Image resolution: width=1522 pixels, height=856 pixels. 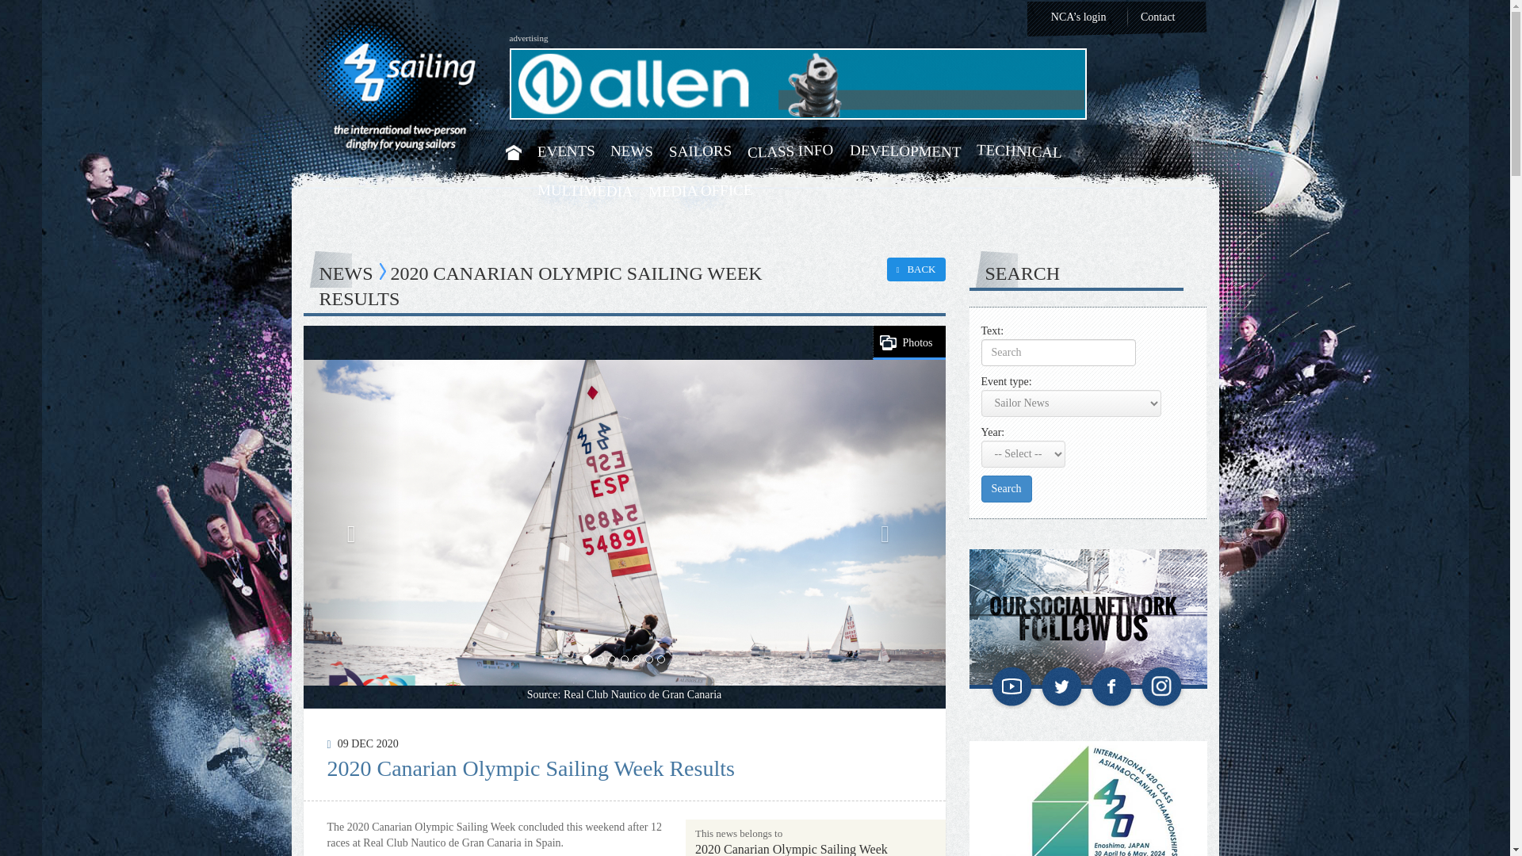 What do you see at coordinates (631, 151) in the screenshot?
I see `NEWS` at bounding box center [631, 151].